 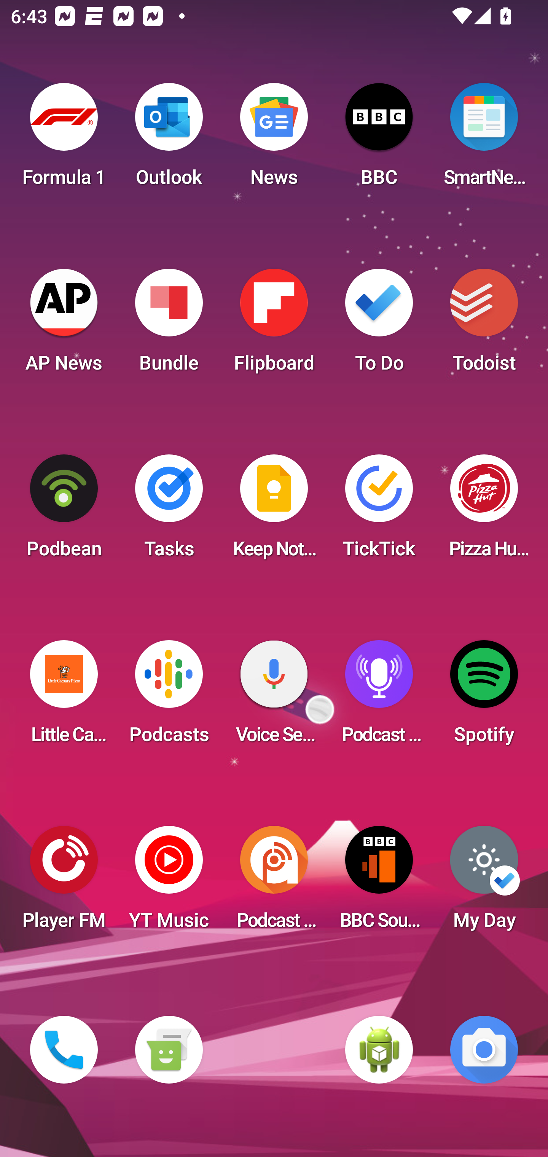 What do you see at coordinates (274, 511) in the screenshot?
I see `Keep Notes` at bounding box center [274, 511].